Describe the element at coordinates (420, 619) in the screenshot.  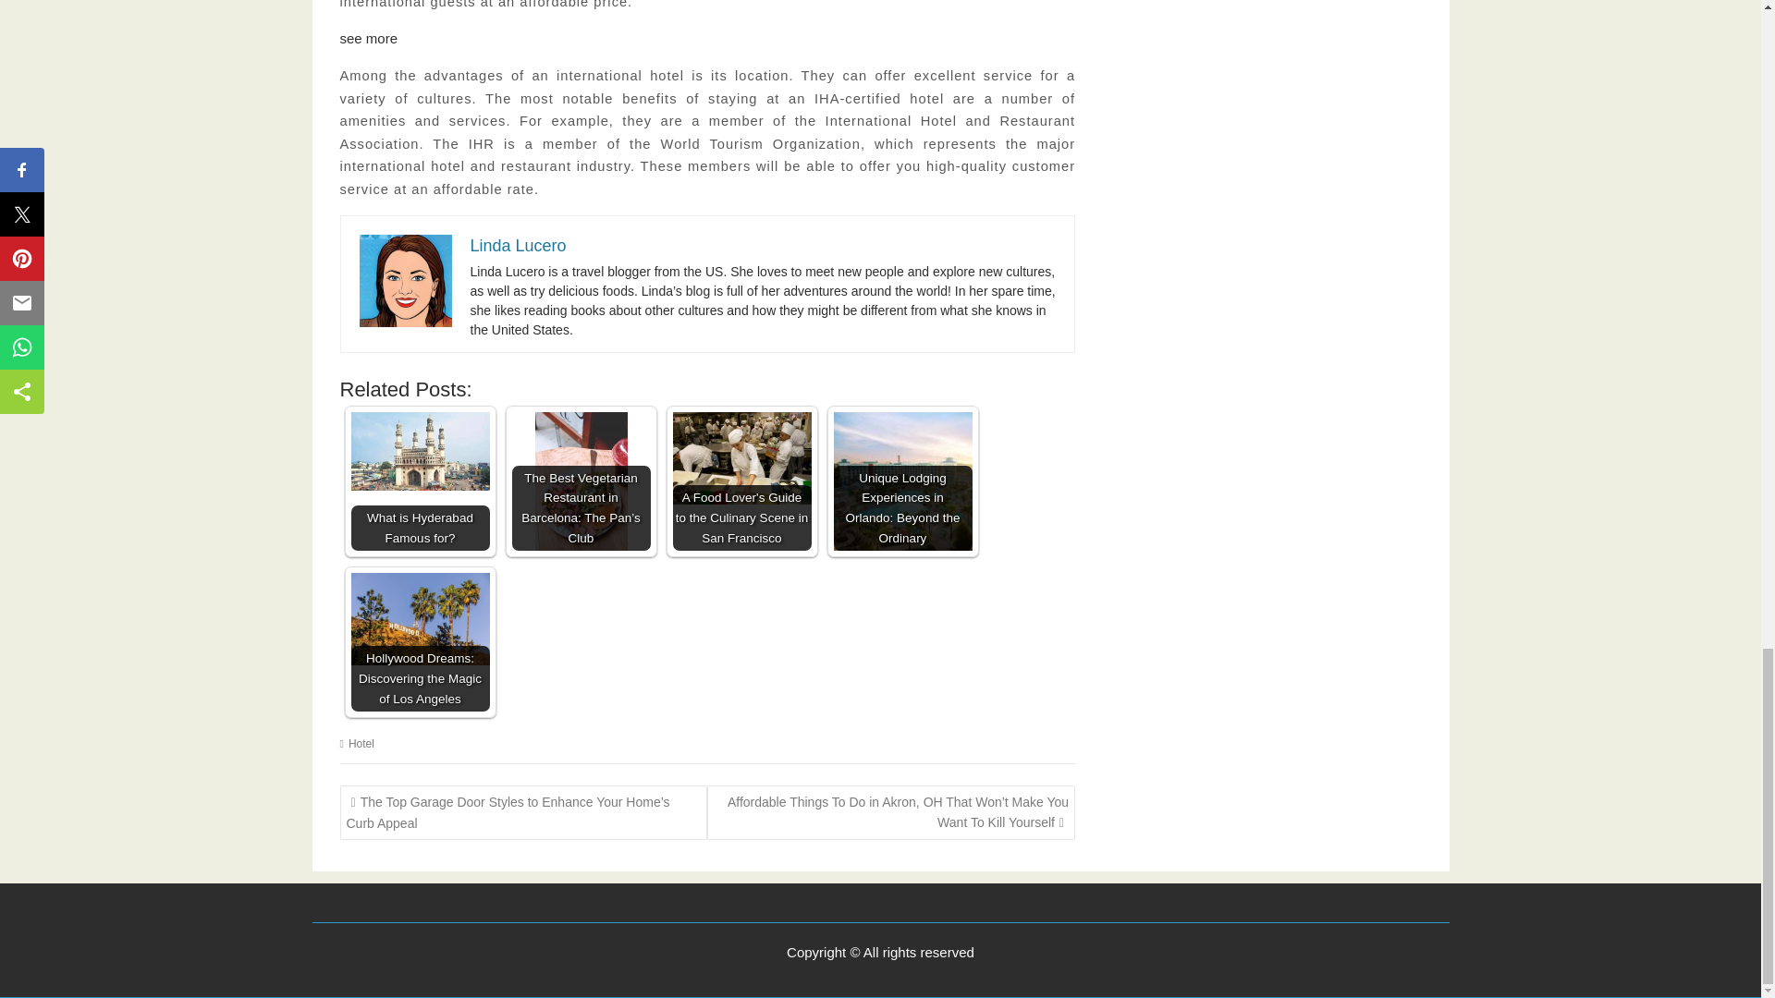
I see `Hollywood Dreams: Discovering the Magic of Los Angeles` at that location.